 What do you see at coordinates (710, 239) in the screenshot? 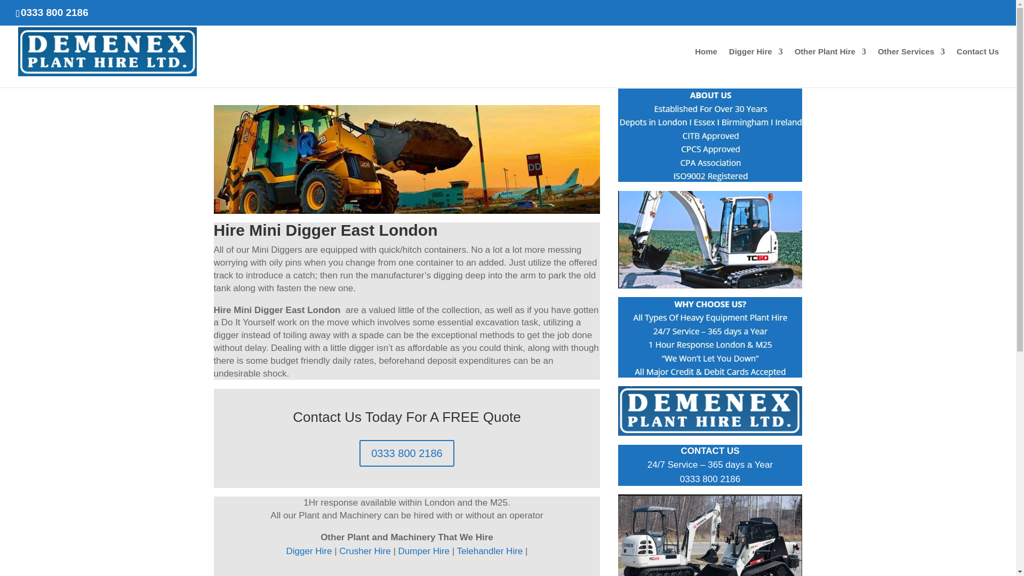
I see `Hire Mini Digger East London` at bounding box center [710, 239].